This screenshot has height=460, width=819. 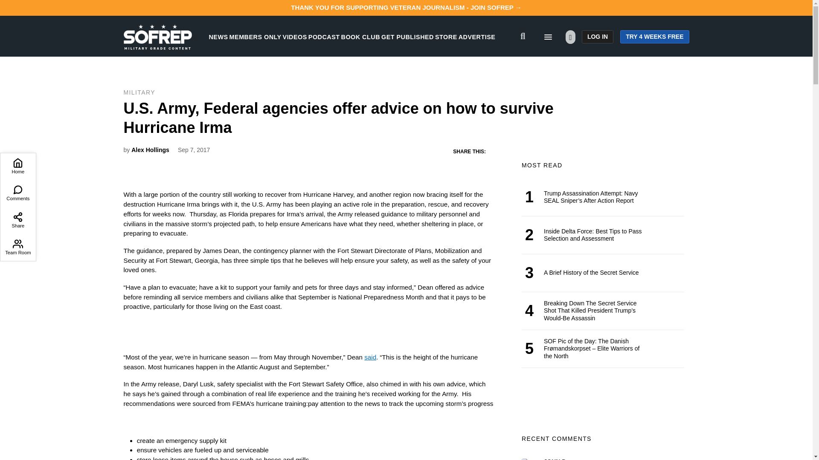 I want to click on VIDEOS, so click(x=295, y=37).